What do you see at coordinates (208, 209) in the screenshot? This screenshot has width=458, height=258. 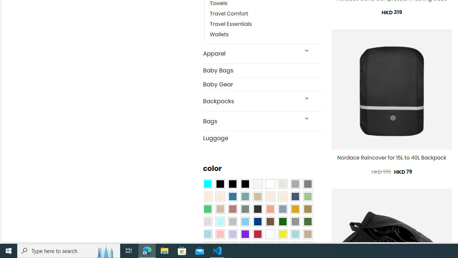 I see `Emerald Green` at bounding box center [208, 209].